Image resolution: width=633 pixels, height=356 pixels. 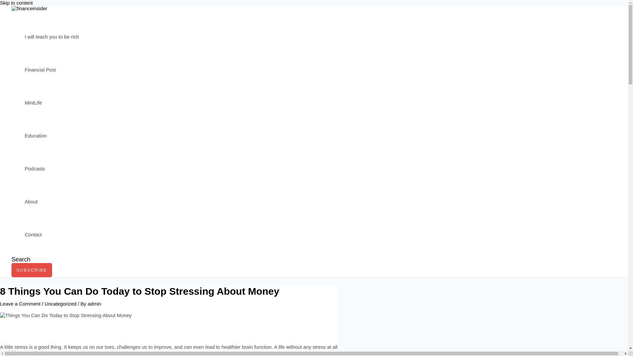 What do you see at coordinates (51, 136) in the screenshot?
I see `Education` at bounding box center [51, 136].